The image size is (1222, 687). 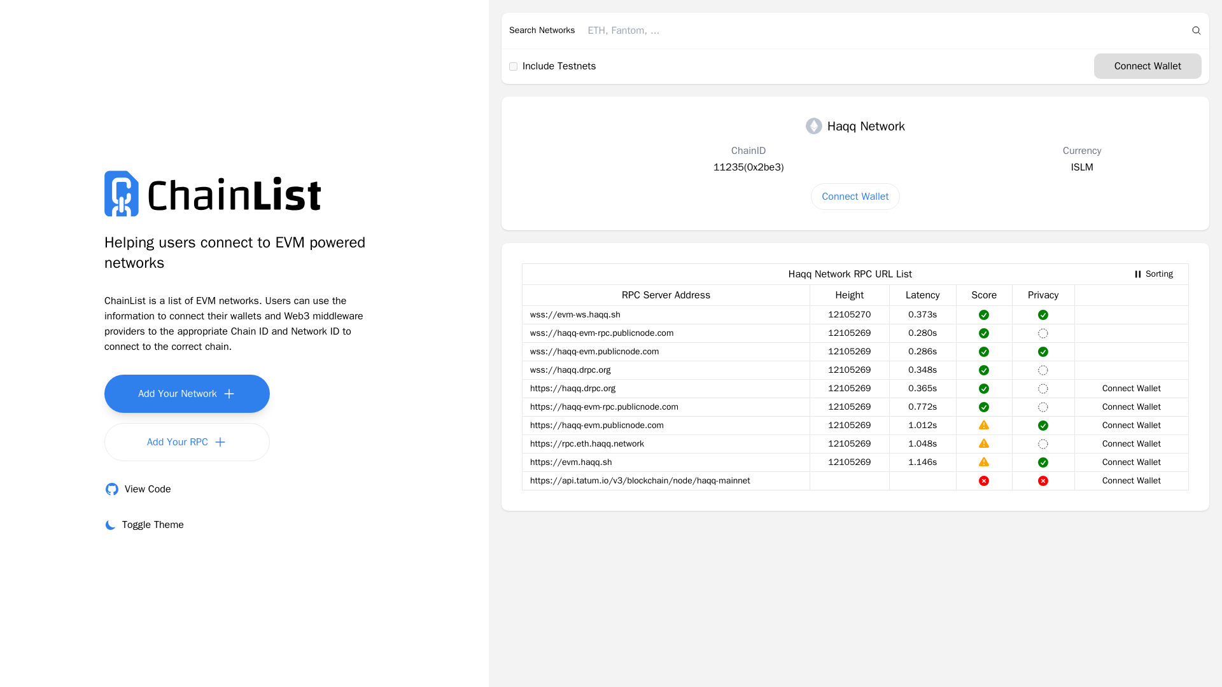 I want to click on Connect Wallet, so click(x=1132, y=407).